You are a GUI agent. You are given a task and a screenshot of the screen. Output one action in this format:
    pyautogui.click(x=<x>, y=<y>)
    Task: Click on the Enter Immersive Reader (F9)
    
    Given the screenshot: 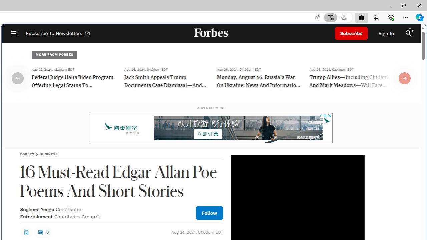 What is the action you would take?
    pyautogui.click(x=331, y=18)
    